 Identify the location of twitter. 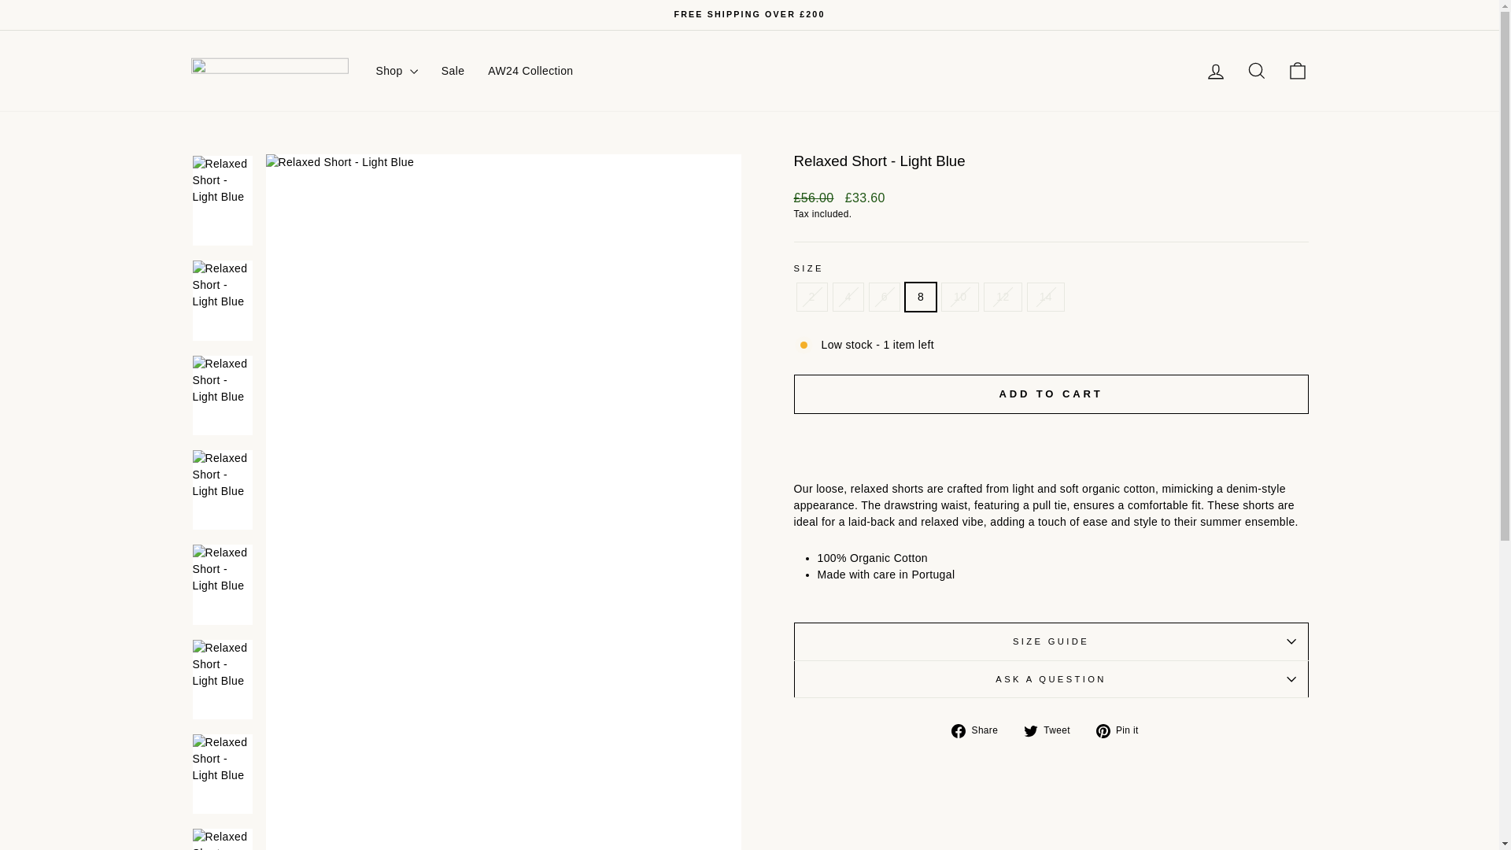
(1031, 731).